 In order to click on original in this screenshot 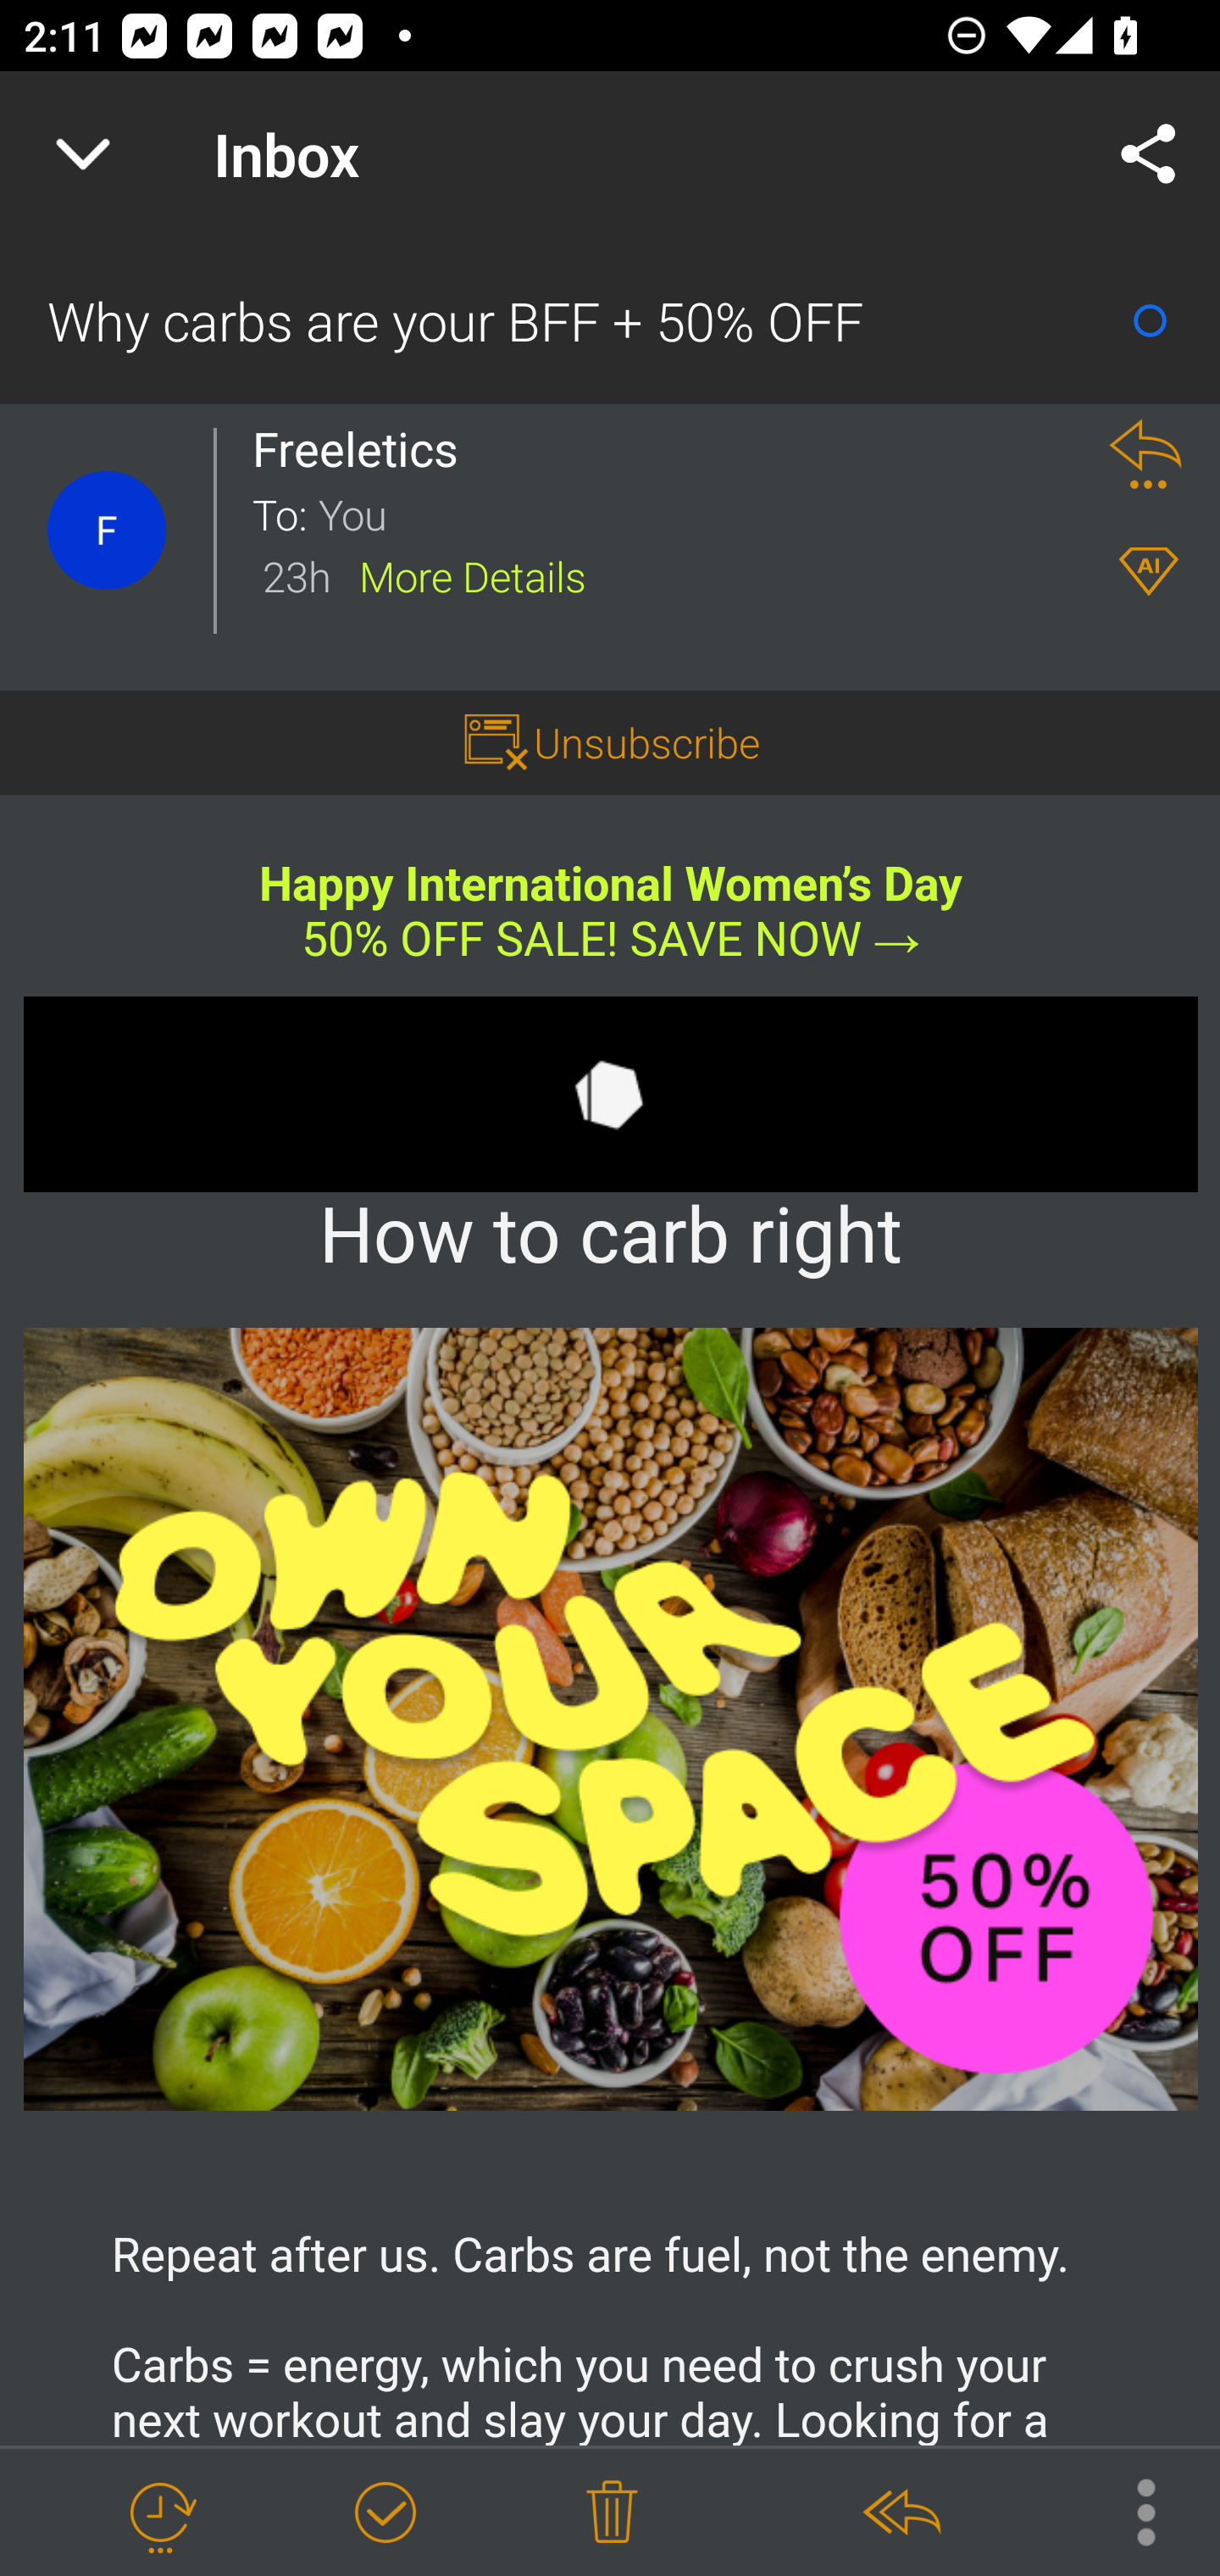, I will do `click(612, 1718)`.